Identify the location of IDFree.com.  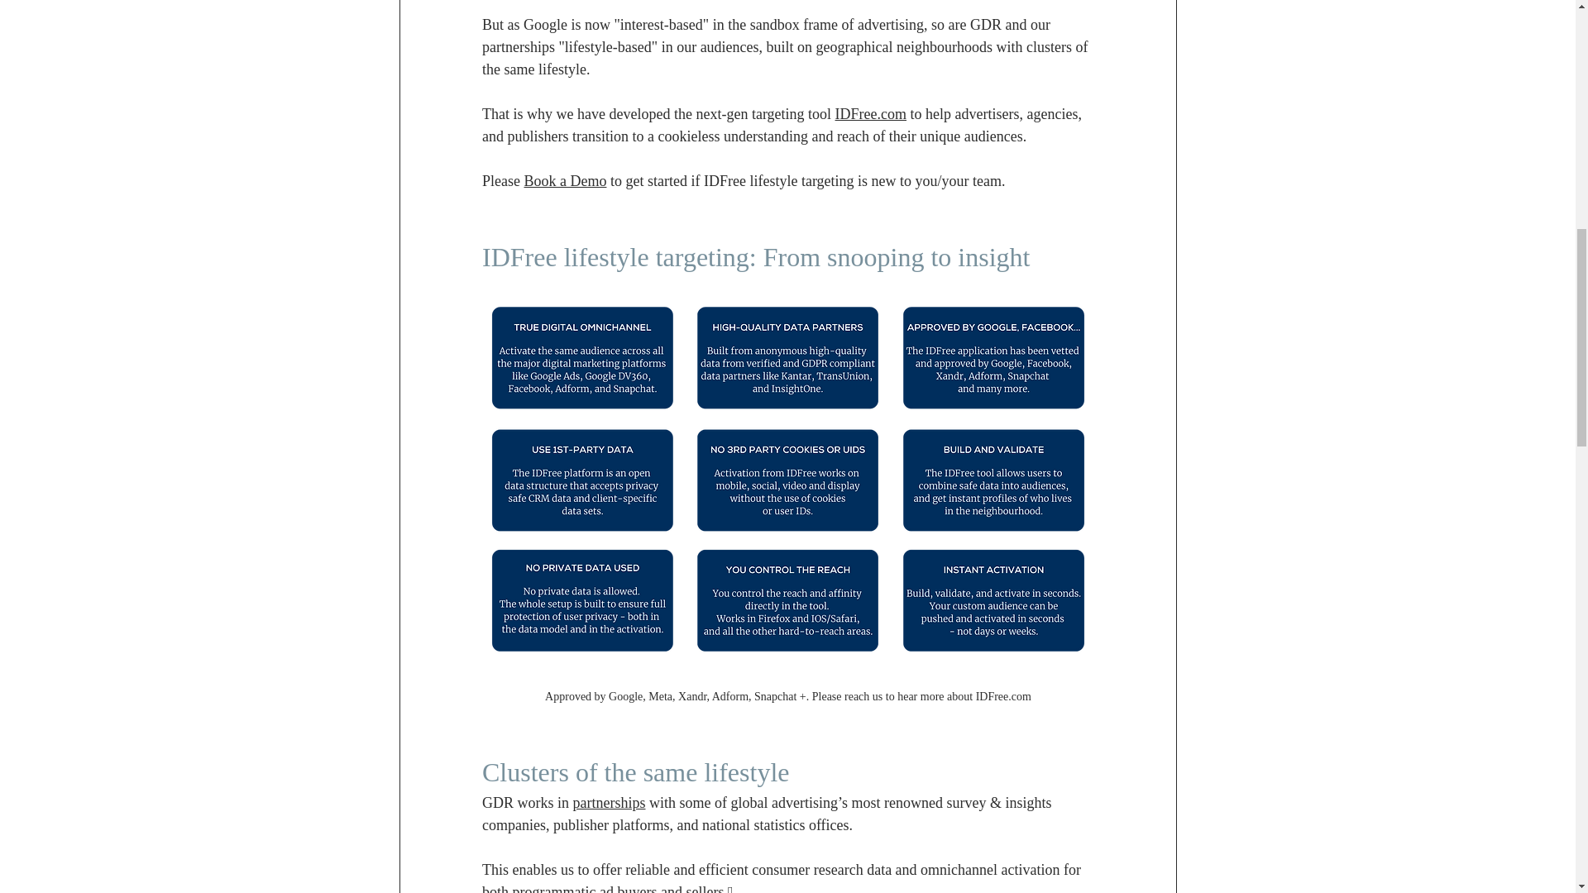
(870, 114).